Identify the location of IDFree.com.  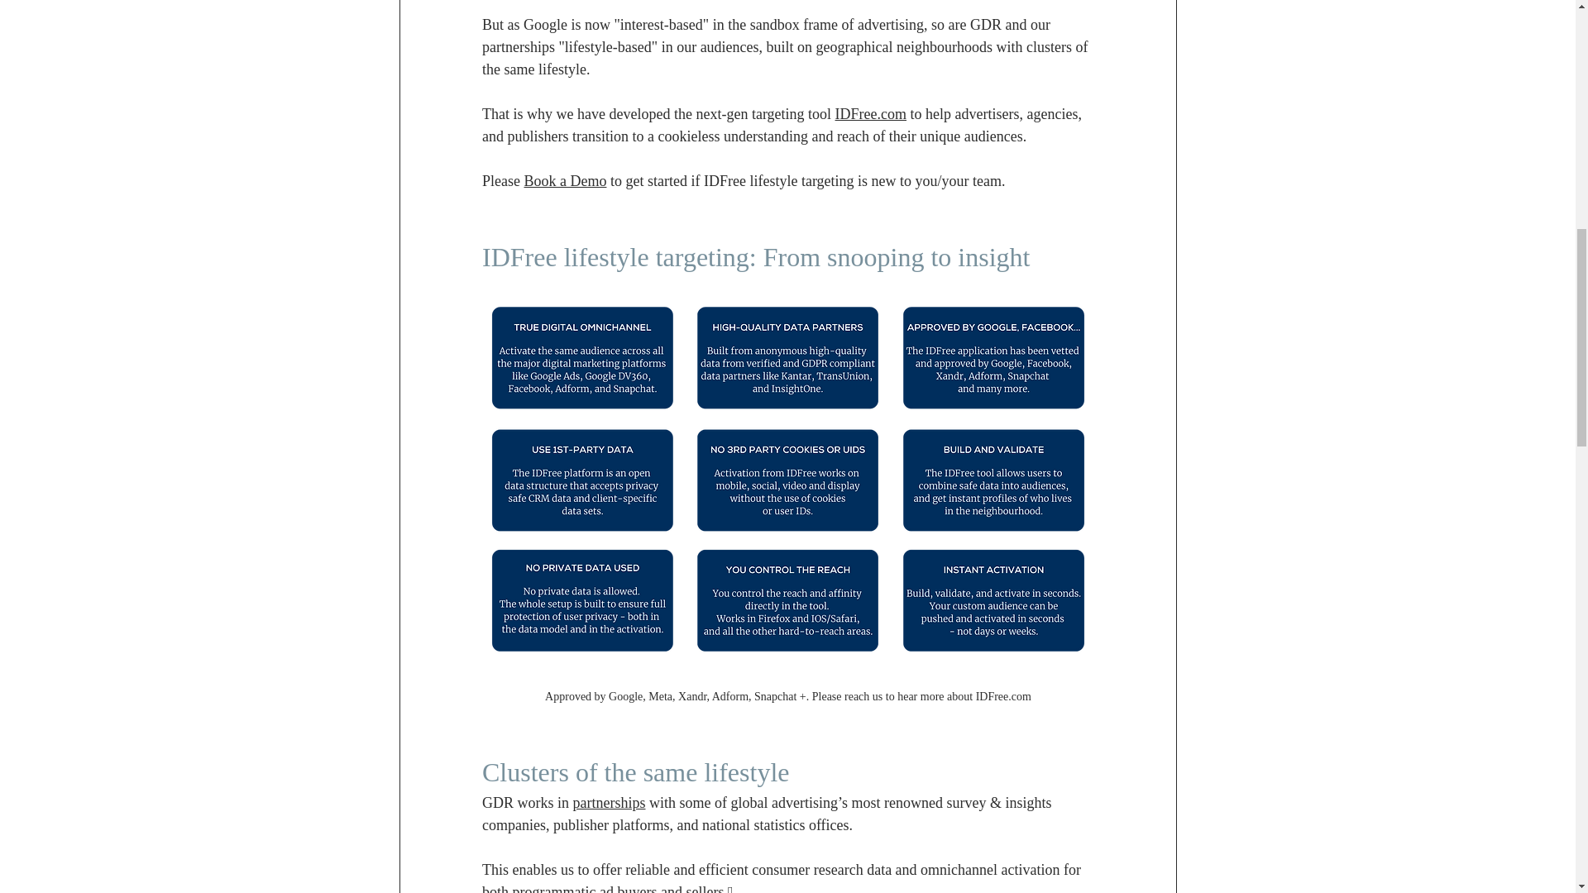
(870, 114).